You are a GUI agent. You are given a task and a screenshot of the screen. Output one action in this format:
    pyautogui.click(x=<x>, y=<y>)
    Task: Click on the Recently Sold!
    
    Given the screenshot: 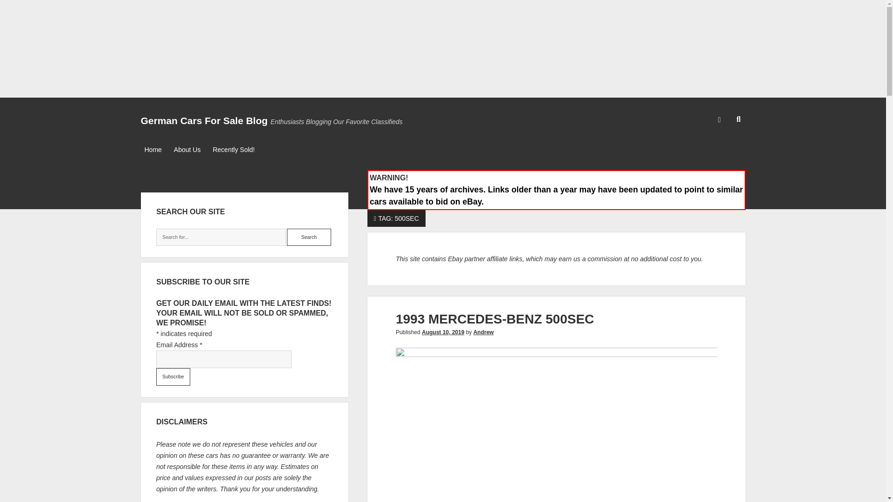 What is the action you would take?
    pyautogui.click(x=233, y=150)
    